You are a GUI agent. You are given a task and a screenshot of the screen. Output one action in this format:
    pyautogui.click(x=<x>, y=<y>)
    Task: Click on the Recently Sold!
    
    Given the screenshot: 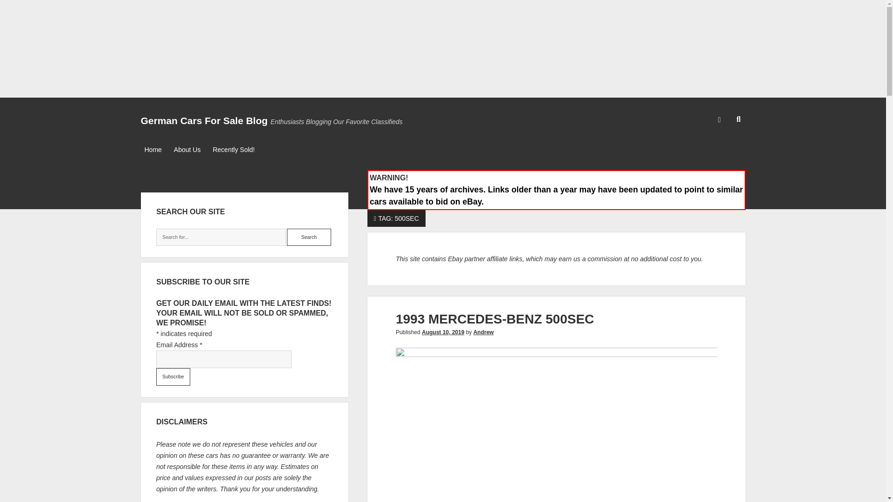 What is the action you would take?
    pyautogui.click(x=233, y=150)
    